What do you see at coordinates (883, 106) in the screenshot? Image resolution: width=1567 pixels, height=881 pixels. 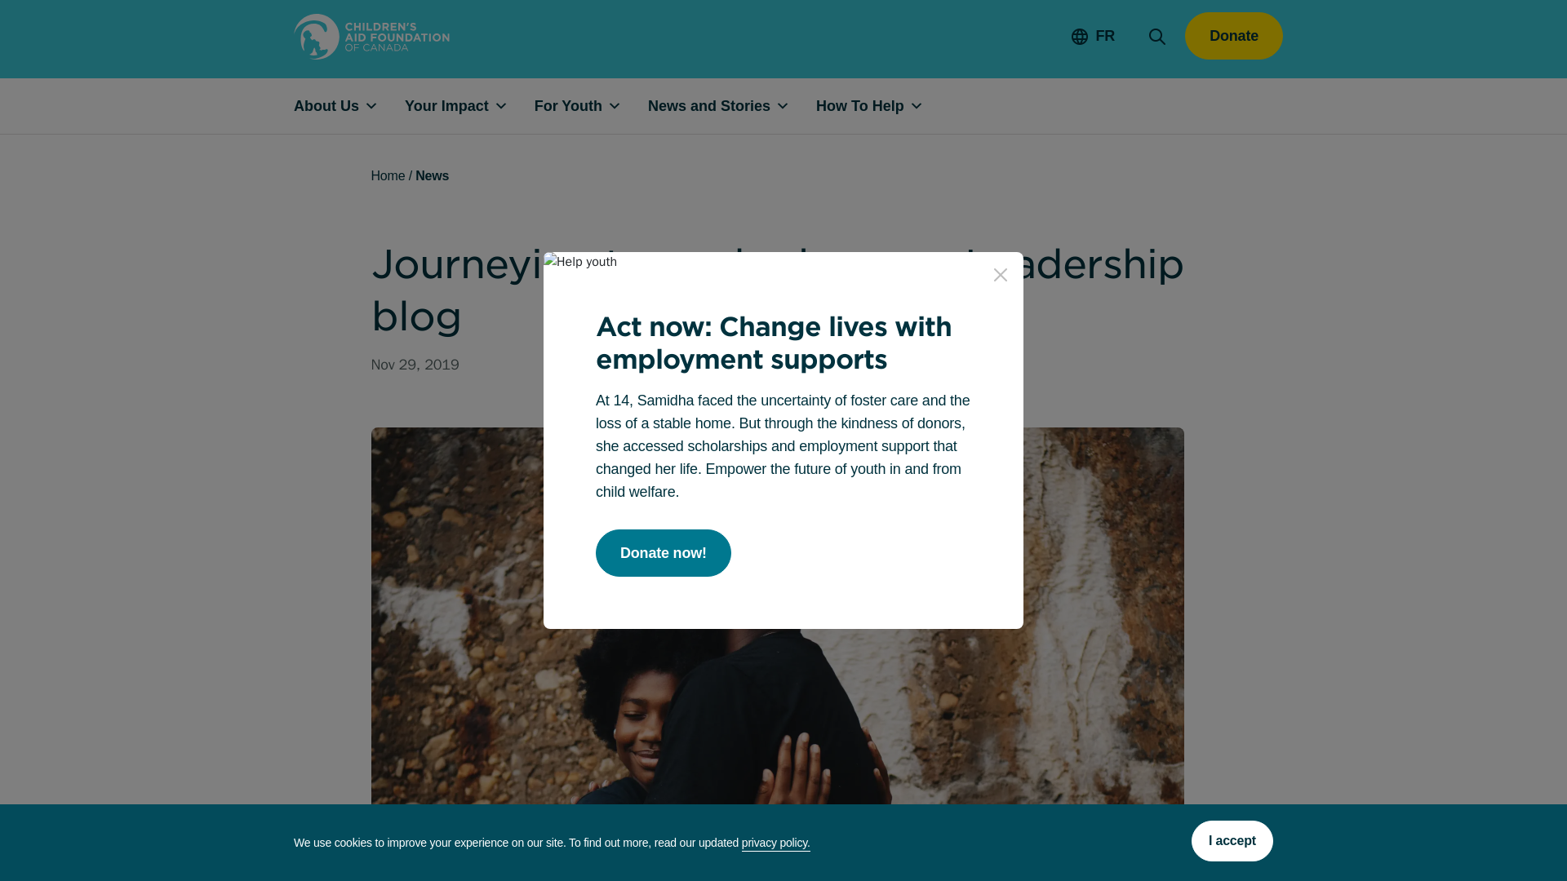 I see `How To Help` at bounding box center [883, 106].